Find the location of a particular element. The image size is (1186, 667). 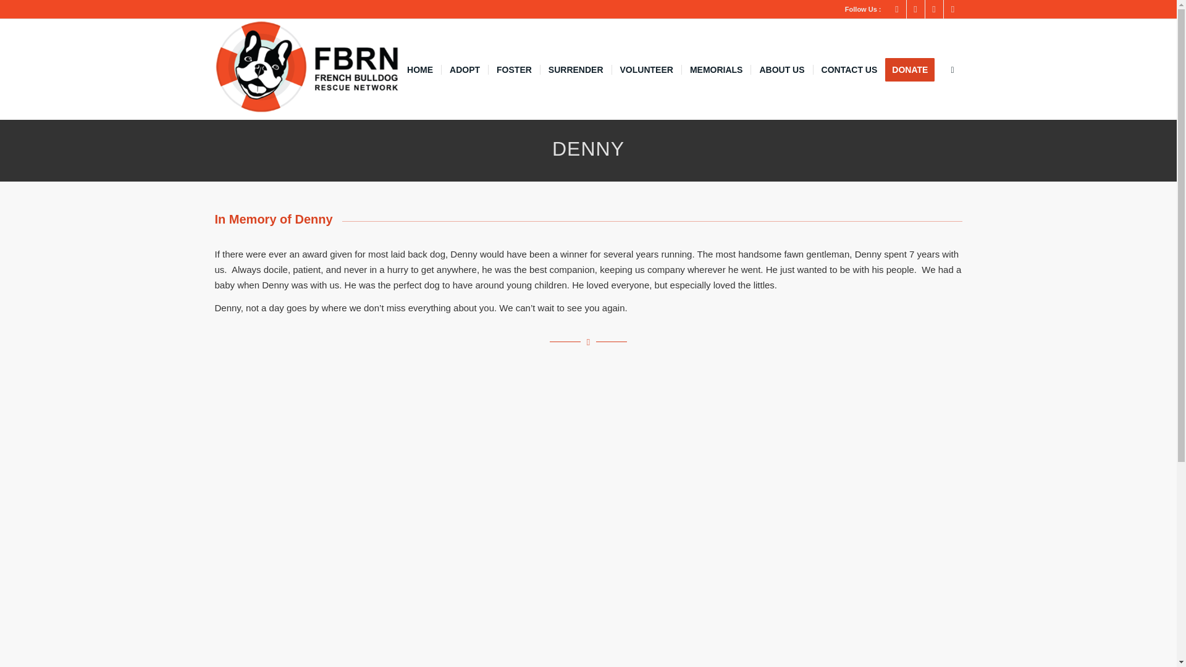

Youtube is located at coordinates (953, 9).